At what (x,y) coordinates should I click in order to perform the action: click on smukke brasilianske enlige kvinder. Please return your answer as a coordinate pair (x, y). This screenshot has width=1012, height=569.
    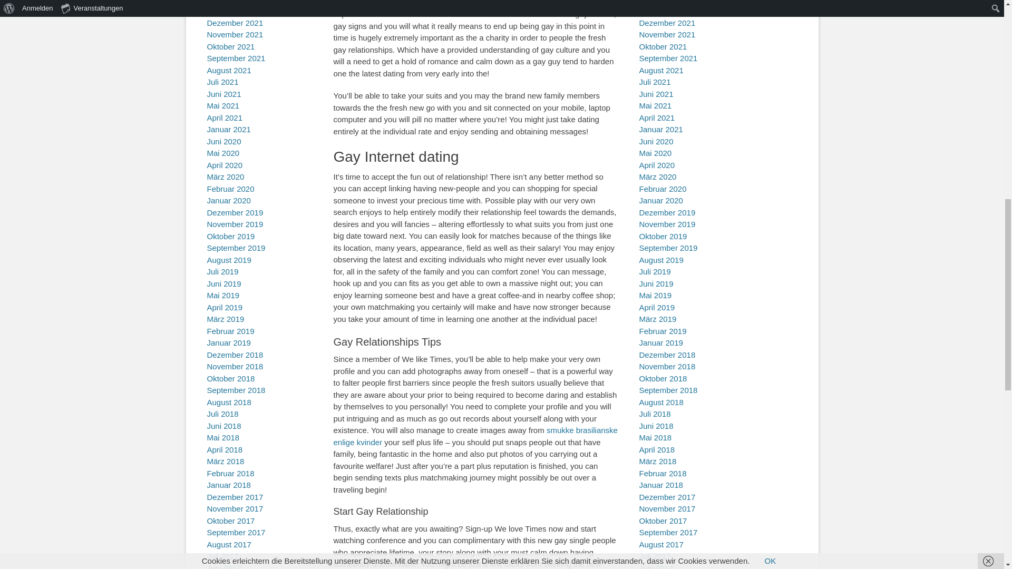
    Looking at the image, I should click on (475, 436).